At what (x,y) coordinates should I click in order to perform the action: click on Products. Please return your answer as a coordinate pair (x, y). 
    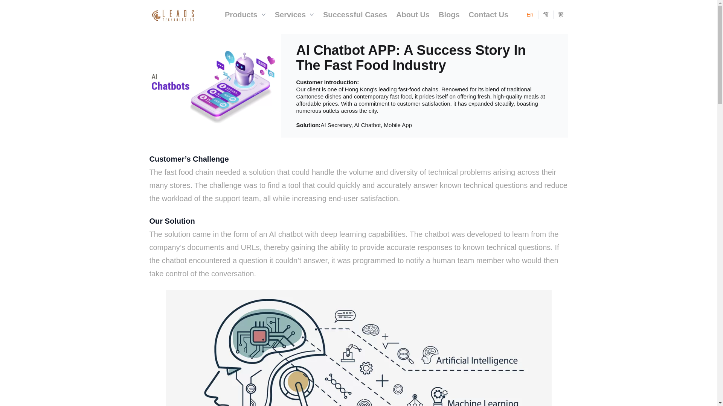
    Looking at the image, I should click on (246, 14).